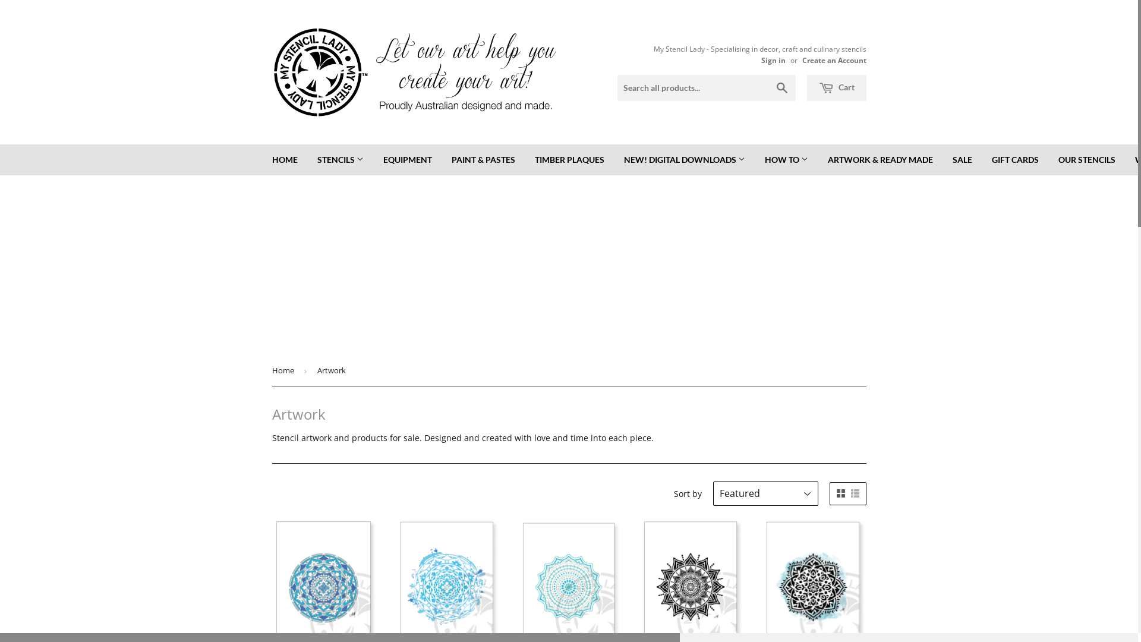 The height and width of the screenshot is (642, 1141). I want to click on GIFT CARDS, so click(1015, 159).